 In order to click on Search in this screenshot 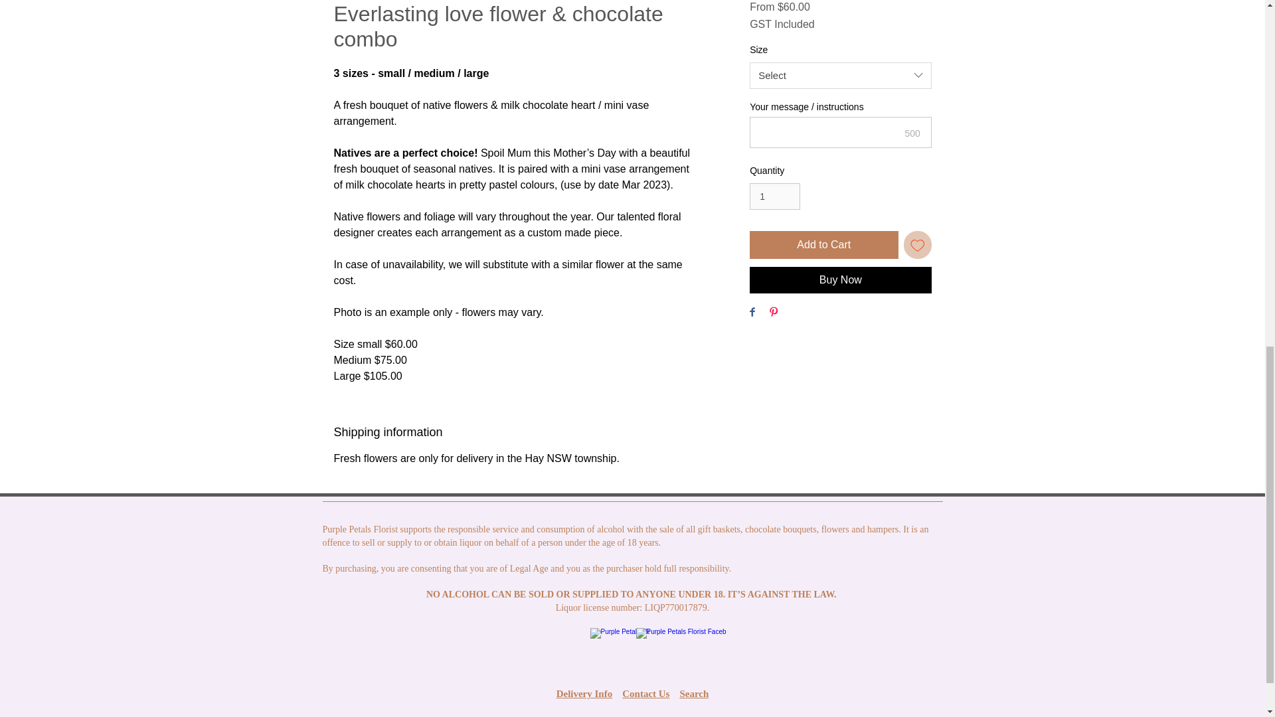, I will do `click(694, 693)`.